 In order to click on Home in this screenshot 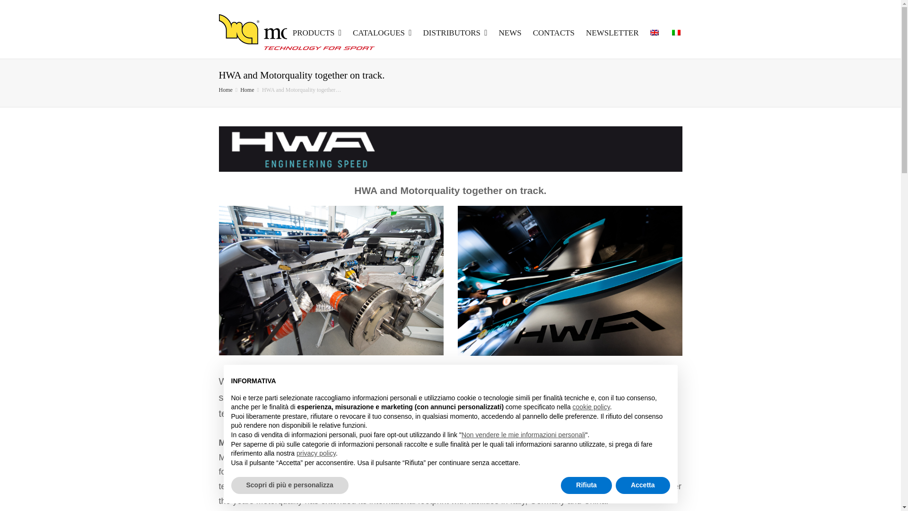, I will do `click(247, 89)`.